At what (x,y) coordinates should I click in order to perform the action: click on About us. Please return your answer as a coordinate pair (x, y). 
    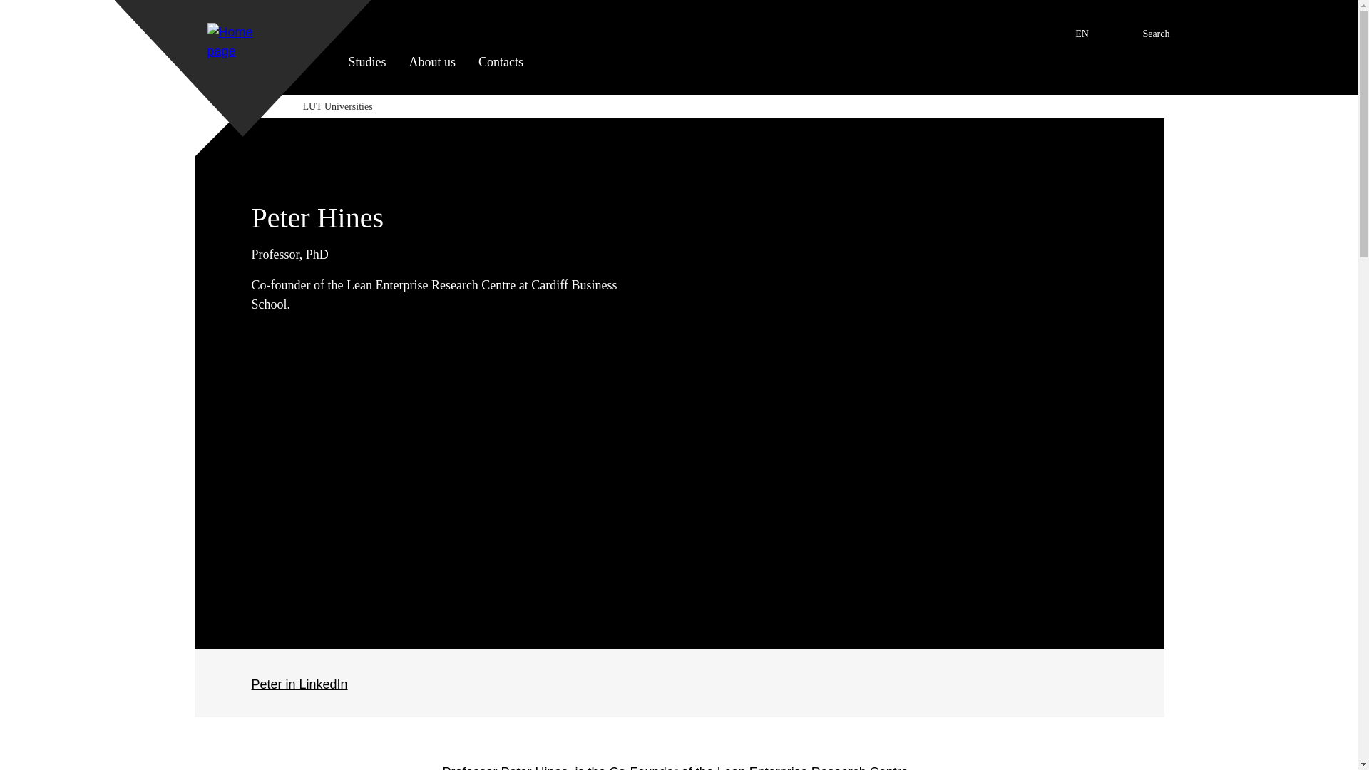
    Looking at the image, I should click on (1065, 29).